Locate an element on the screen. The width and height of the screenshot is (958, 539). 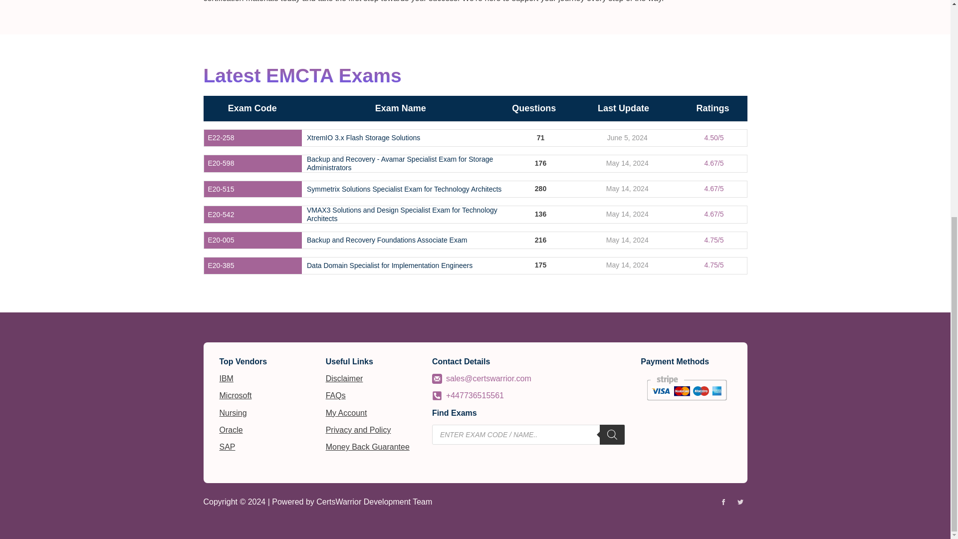
Exam Code is located at coordinates (252, 109).